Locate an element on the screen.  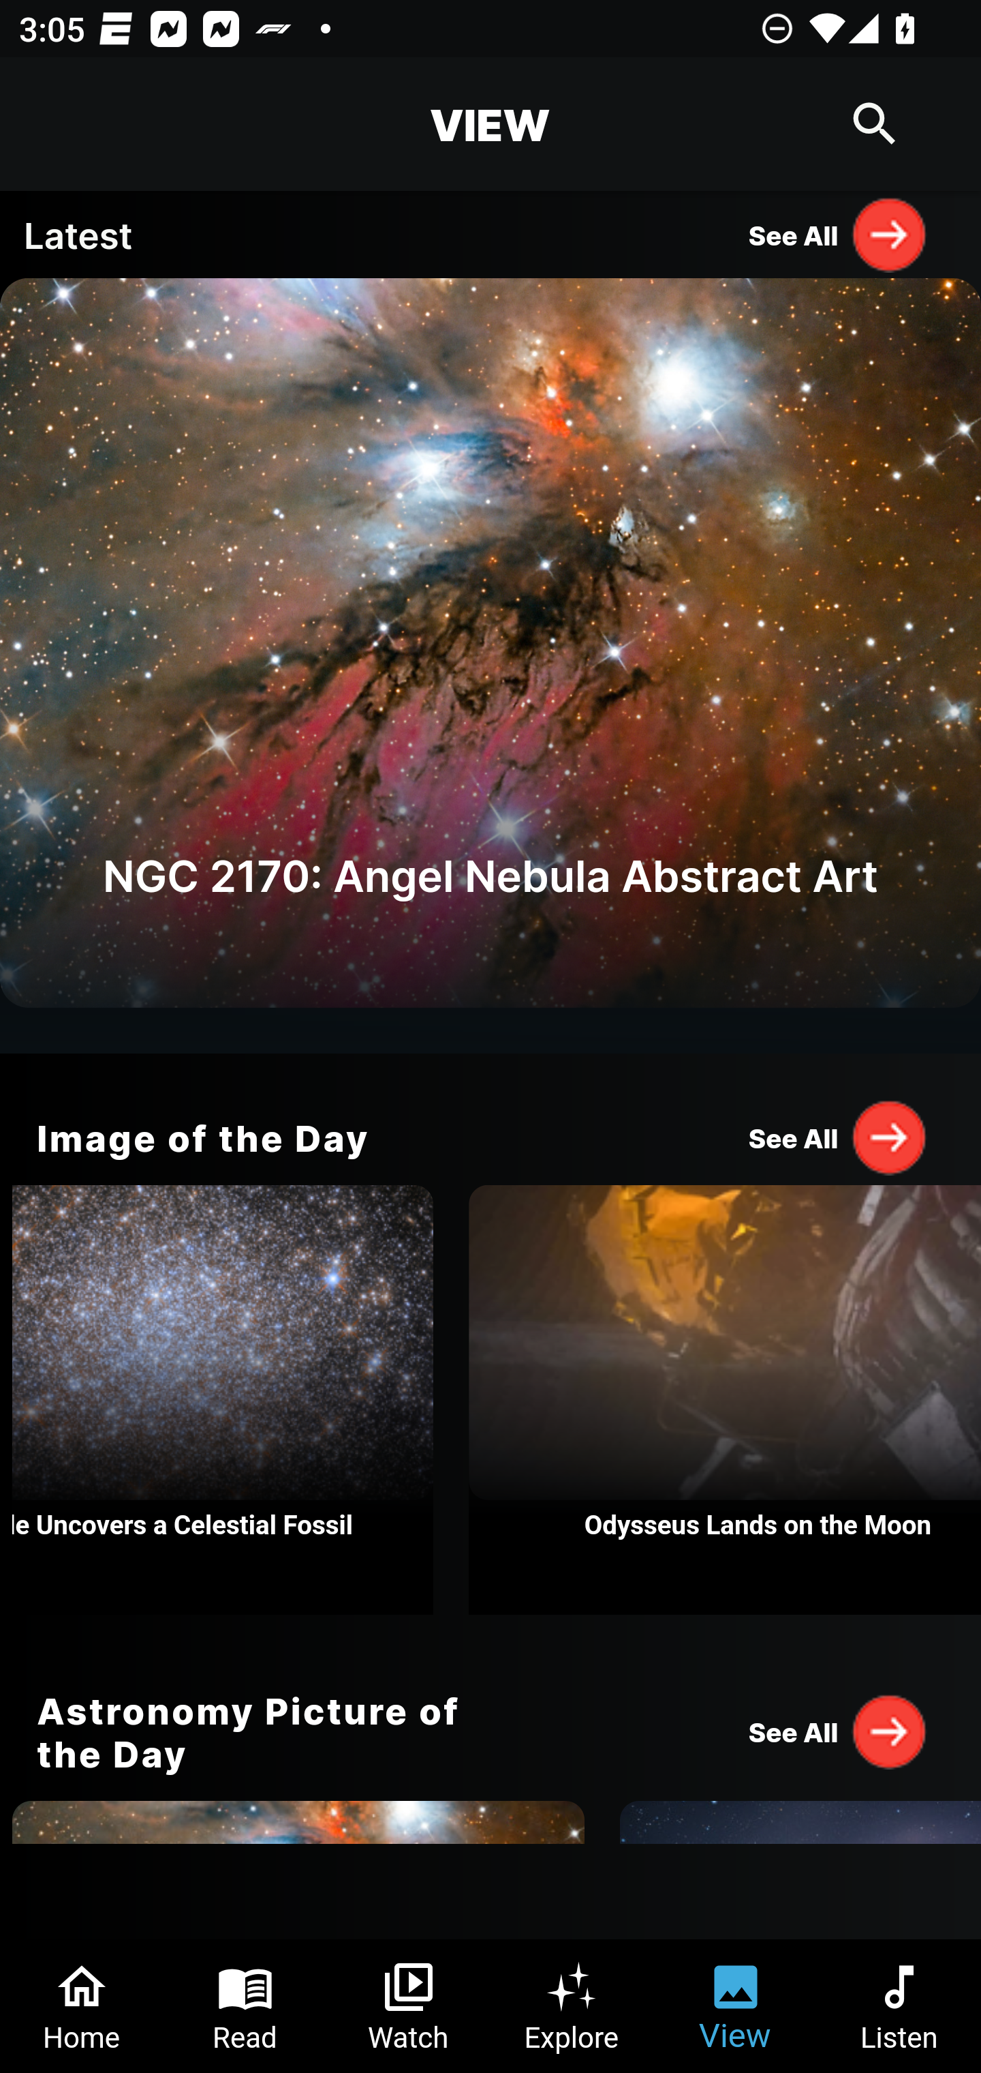
See All is located at coordinates (838, 234).